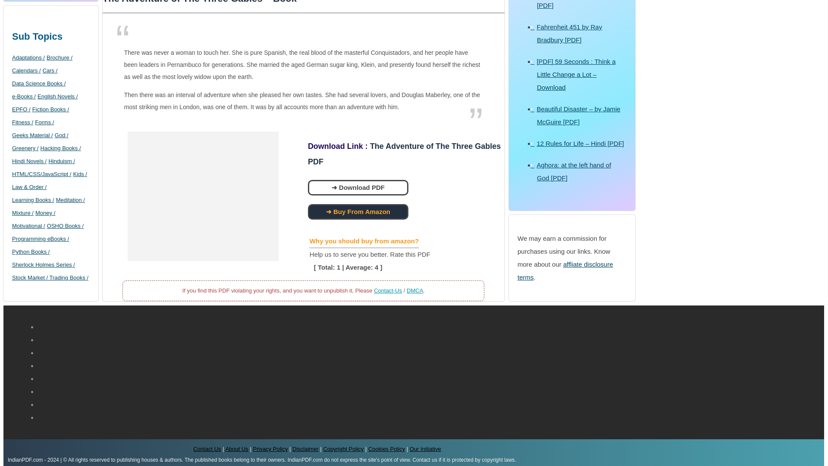 The height and width of the screenshot is (466, 828). I want to click on DMCA, so click(415, 291).